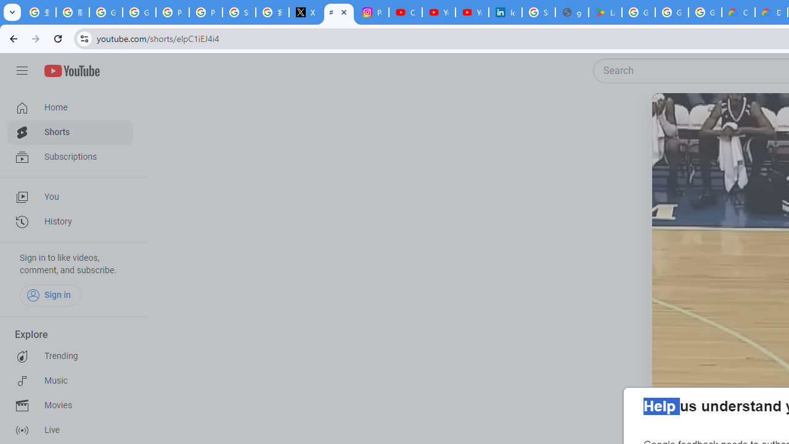  I want to click on google_privacy_policy_en.pdf, so click(572, 12).